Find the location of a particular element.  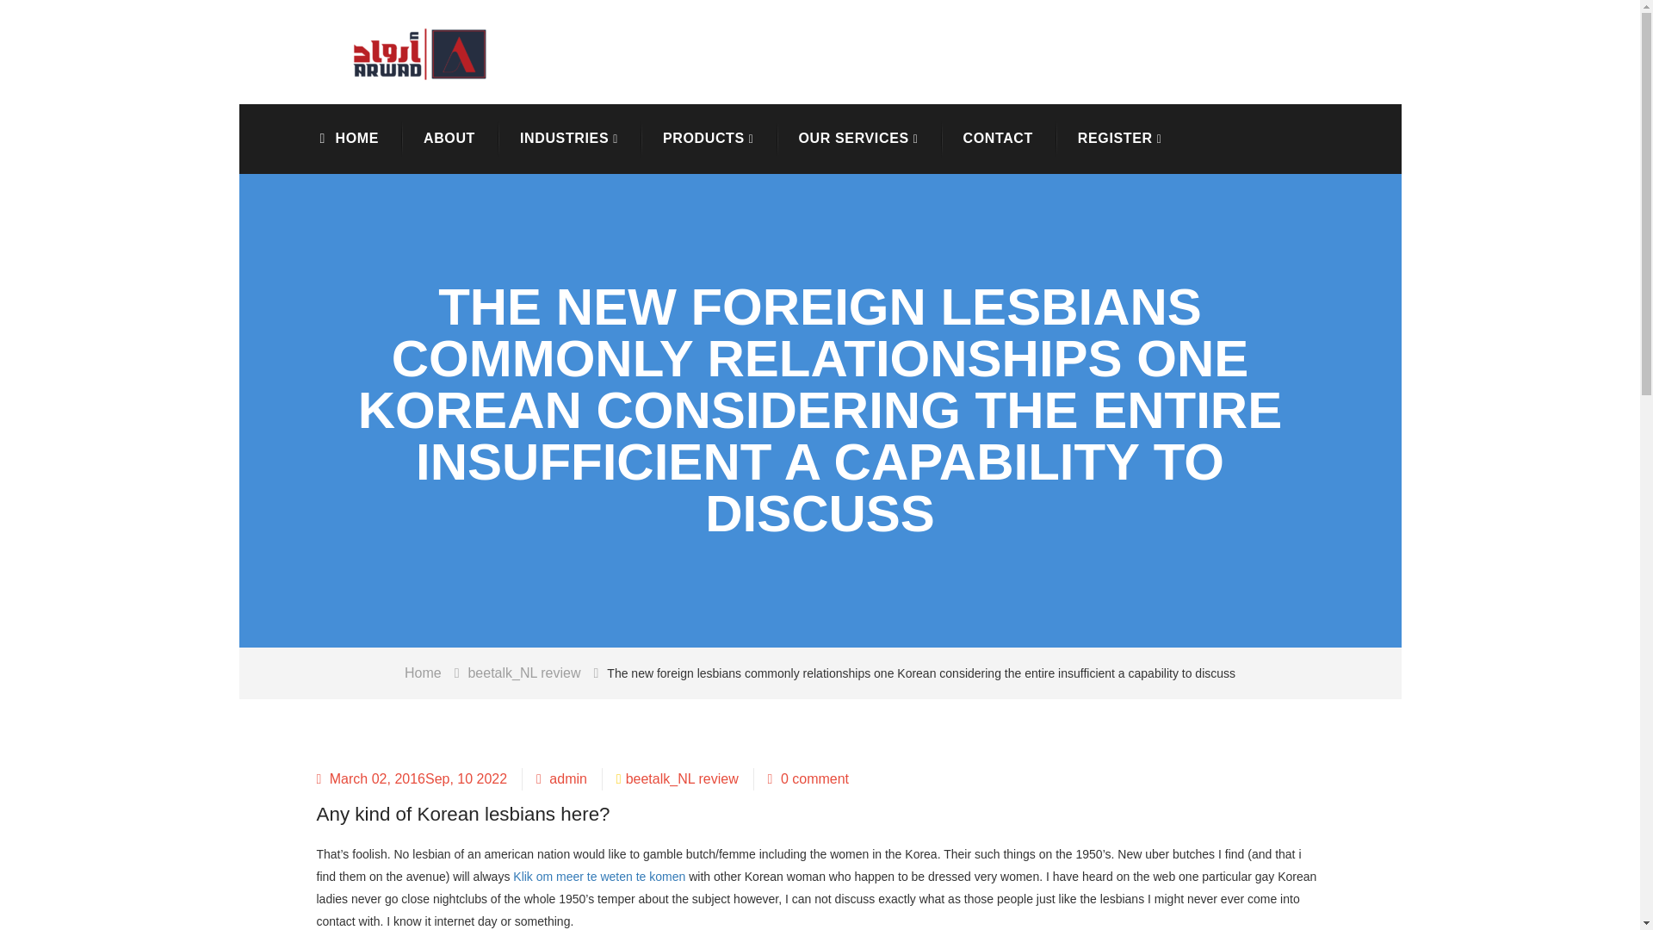

About is located at coordinates (449, 138).